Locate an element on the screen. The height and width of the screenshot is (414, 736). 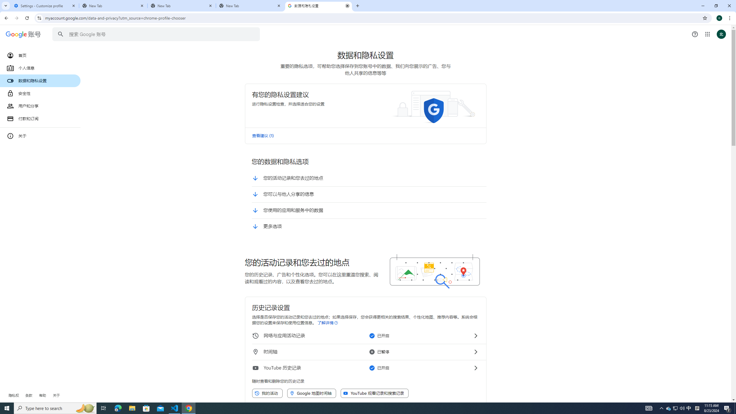
New Tab is located at coordinates (113, 6).